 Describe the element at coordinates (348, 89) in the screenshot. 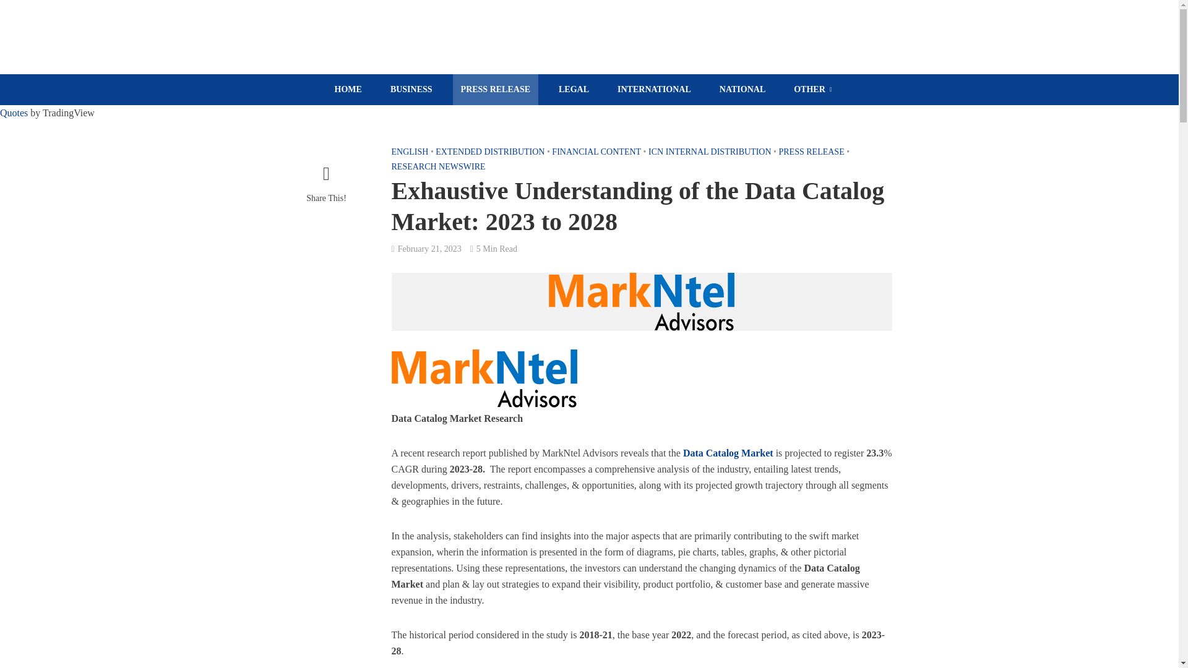

I see `HOME` at that location.